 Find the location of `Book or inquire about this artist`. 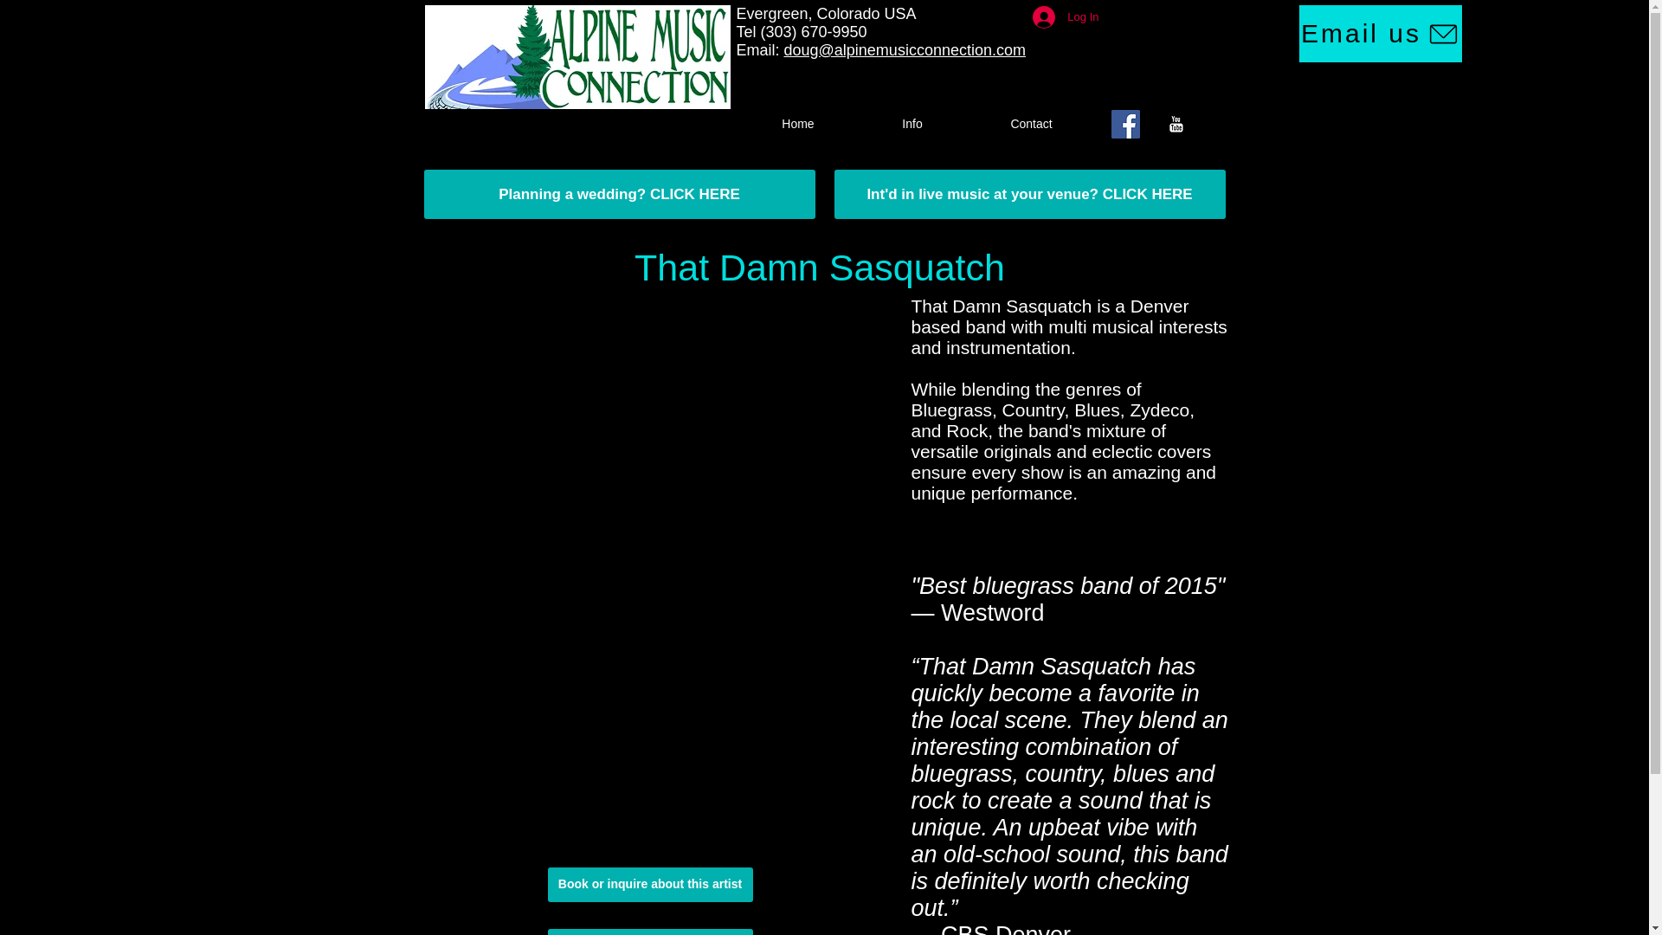

Book or inquire about this artist is located at coordinates (649, 885).